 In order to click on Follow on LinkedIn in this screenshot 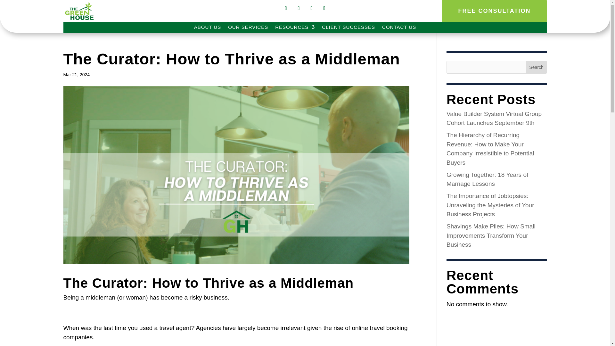, I will do `click(311, 8)`.